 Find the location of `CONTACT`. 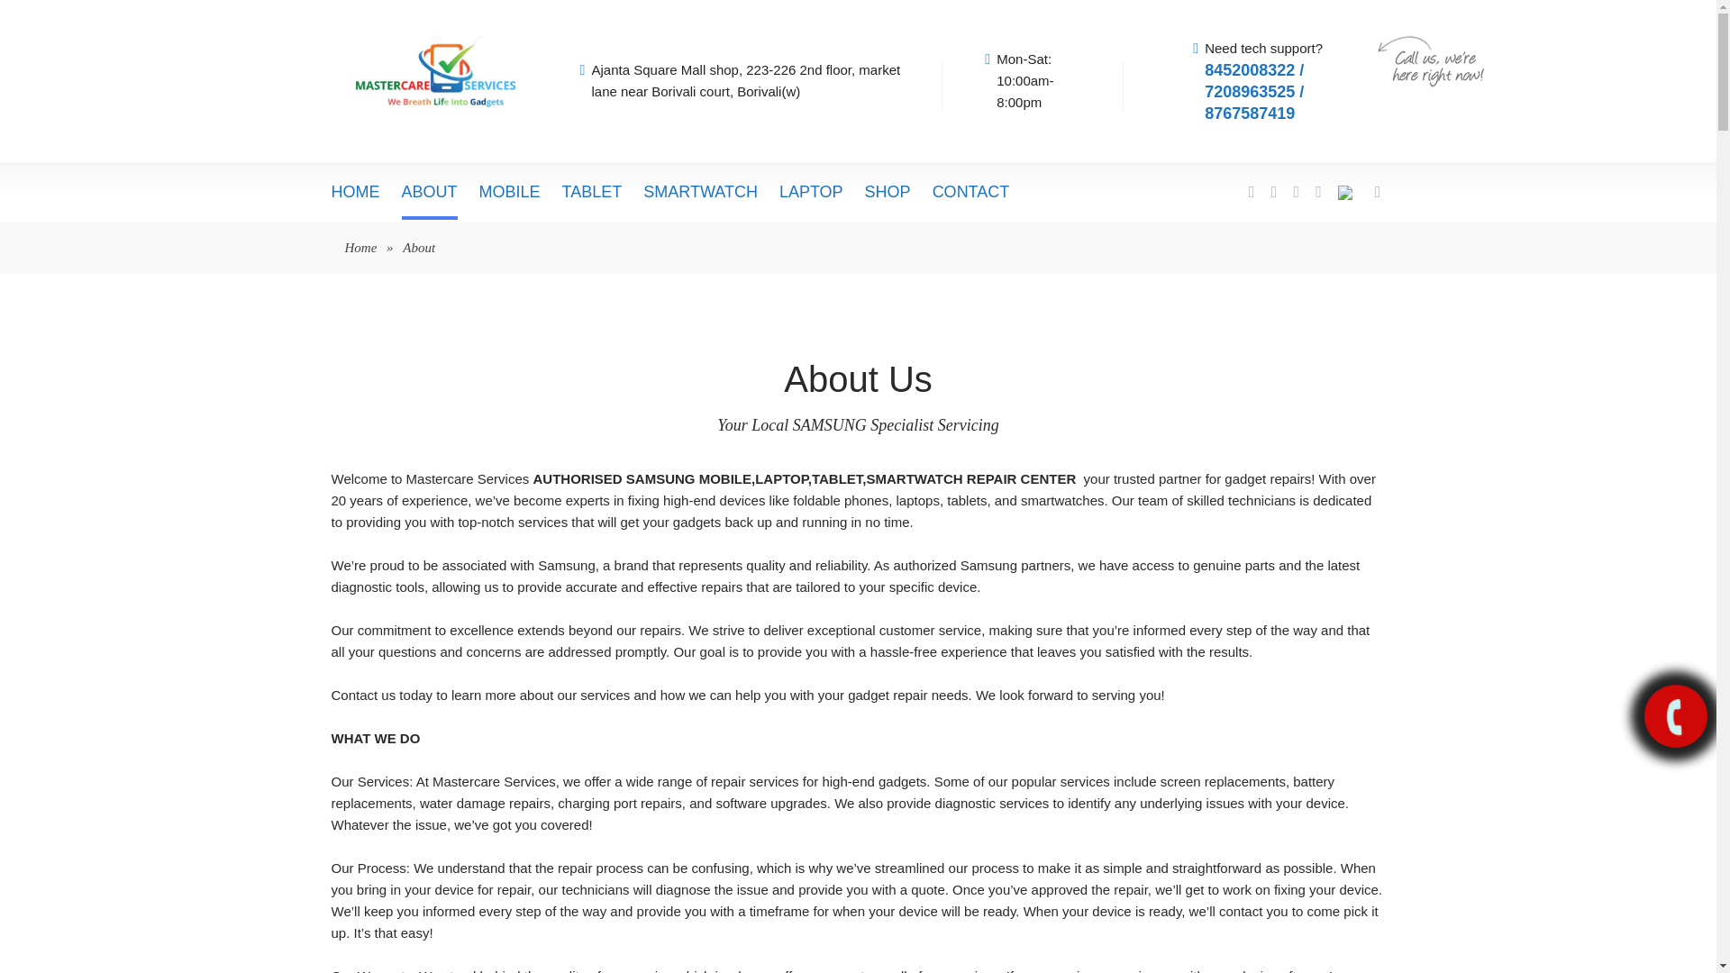

CONTACT is located at coordinates (971, 189).